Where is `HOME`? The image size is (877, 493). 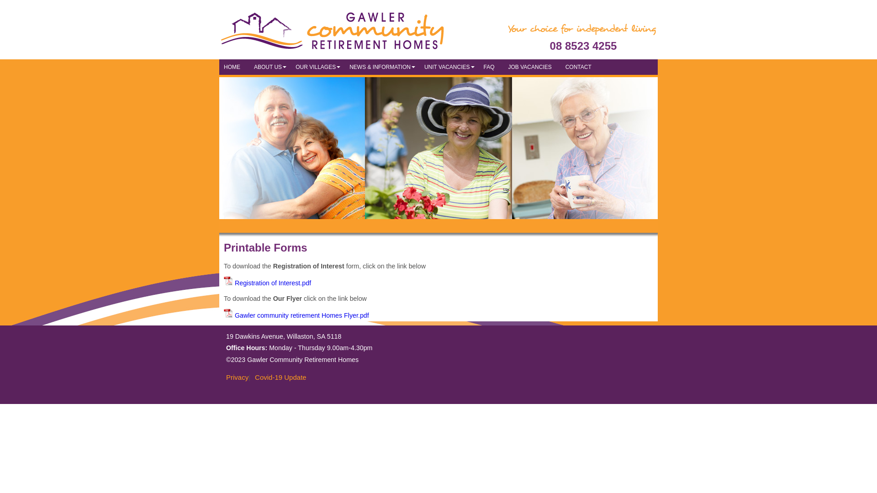 HOME is located at coordinates (234, 67).